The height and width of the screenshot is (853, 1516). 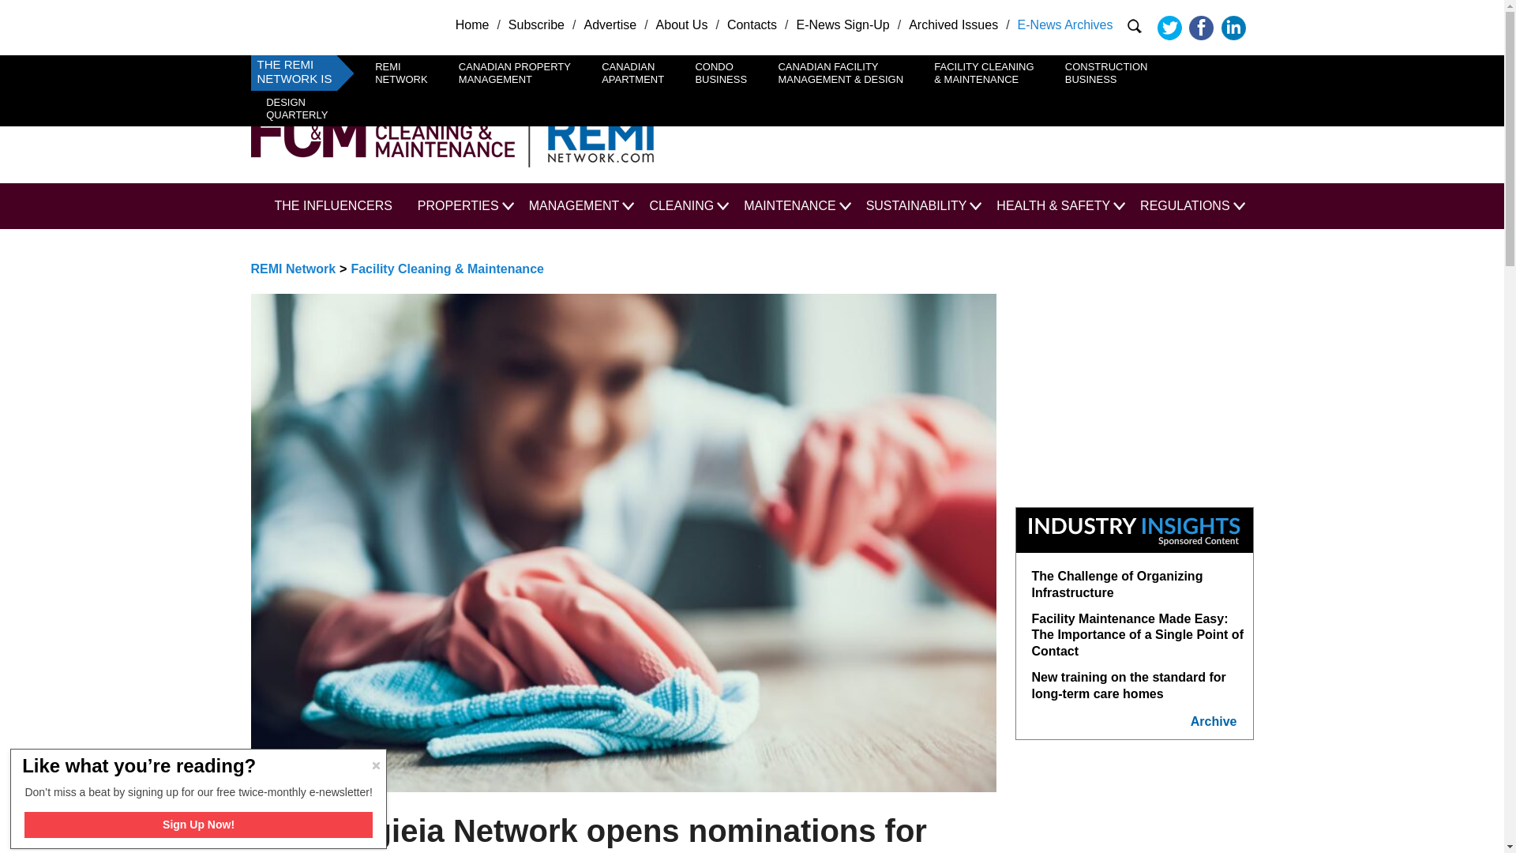 What do you see at coordinates (1233, 28) in the screenshot?
I see `Contacts` at bounding box center [1233, 28].